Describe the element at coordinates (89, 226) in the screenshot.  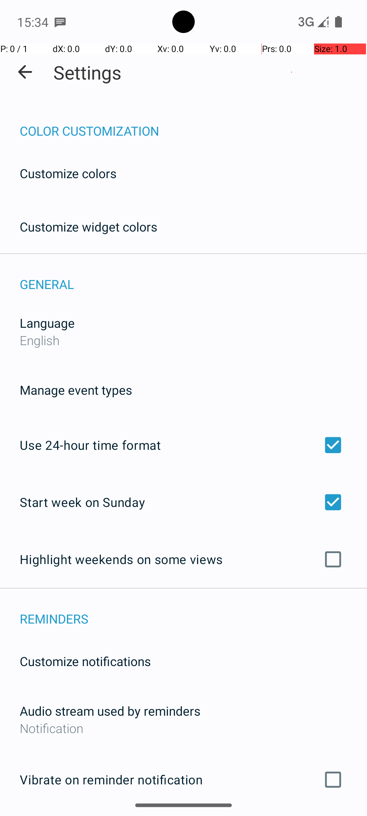
I see `Customize widget colors` at that location.